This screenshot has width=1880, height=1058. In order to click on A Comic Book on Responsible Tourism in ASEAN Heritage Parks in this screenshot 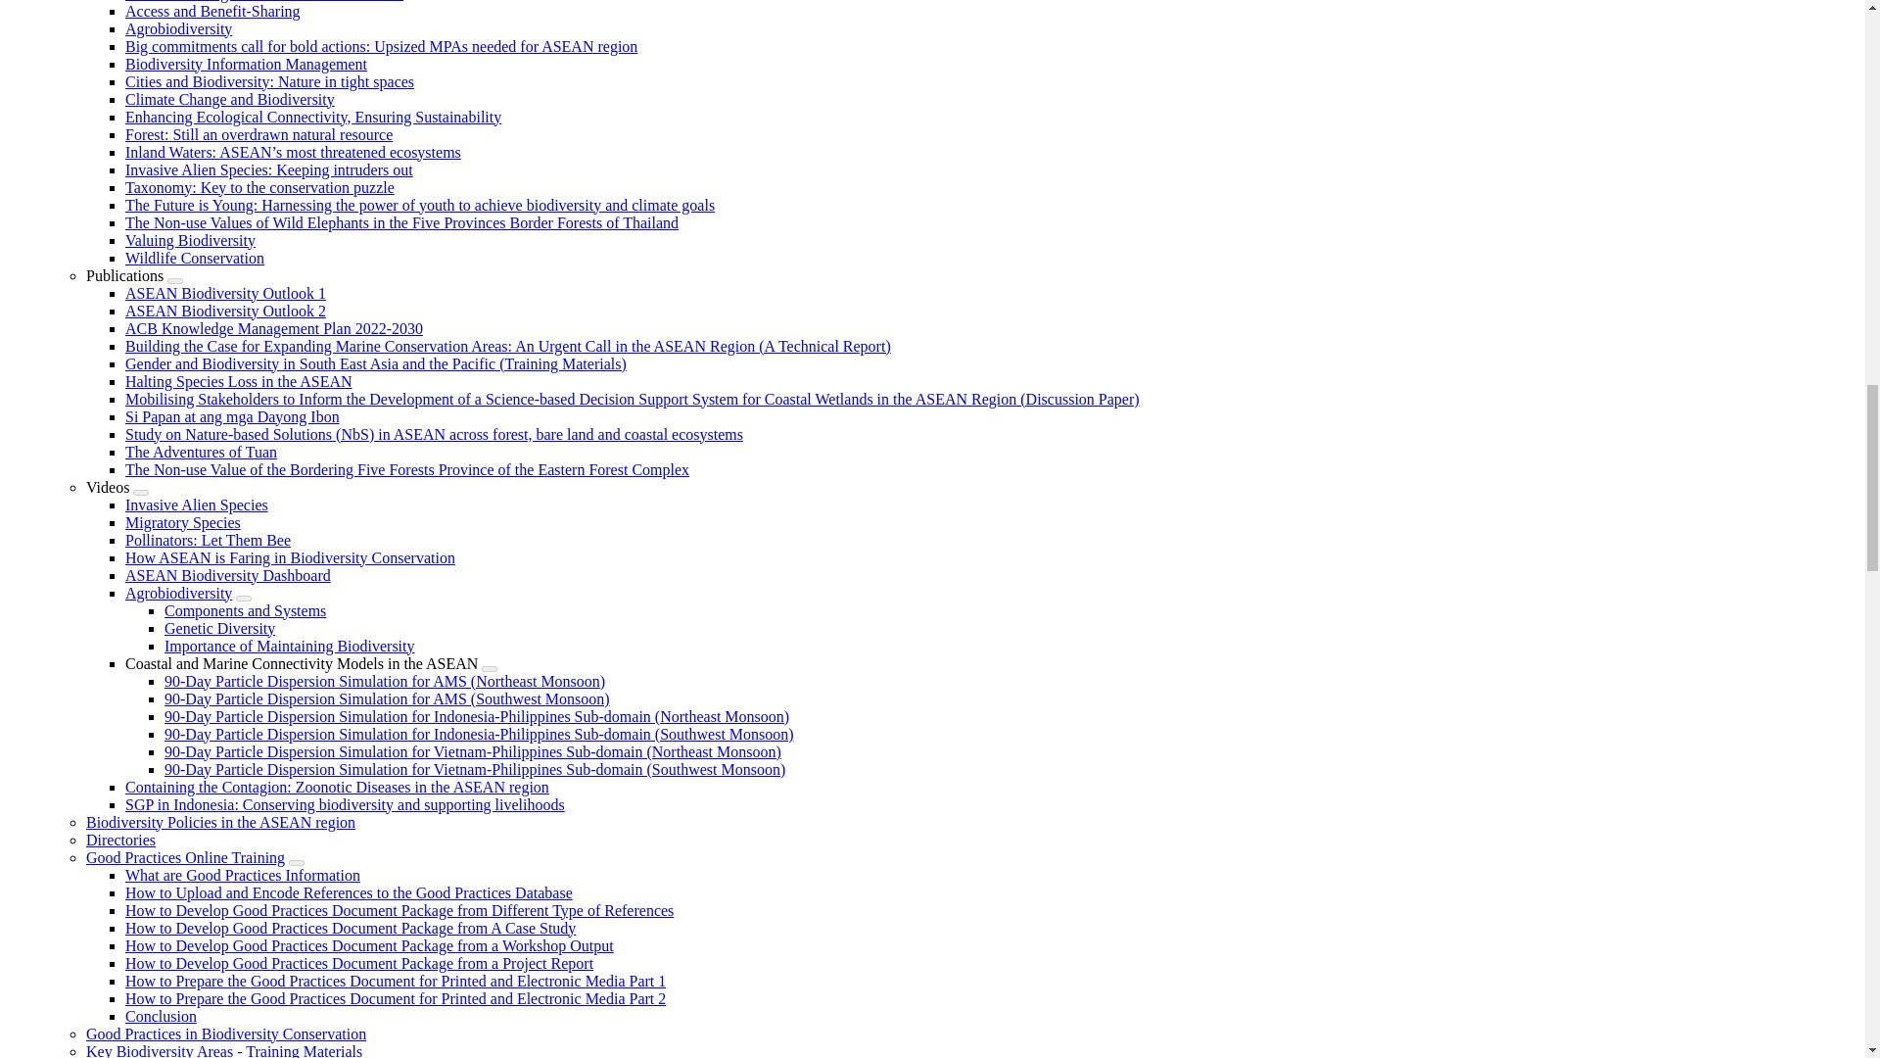, I will do `click(201, 451)`.